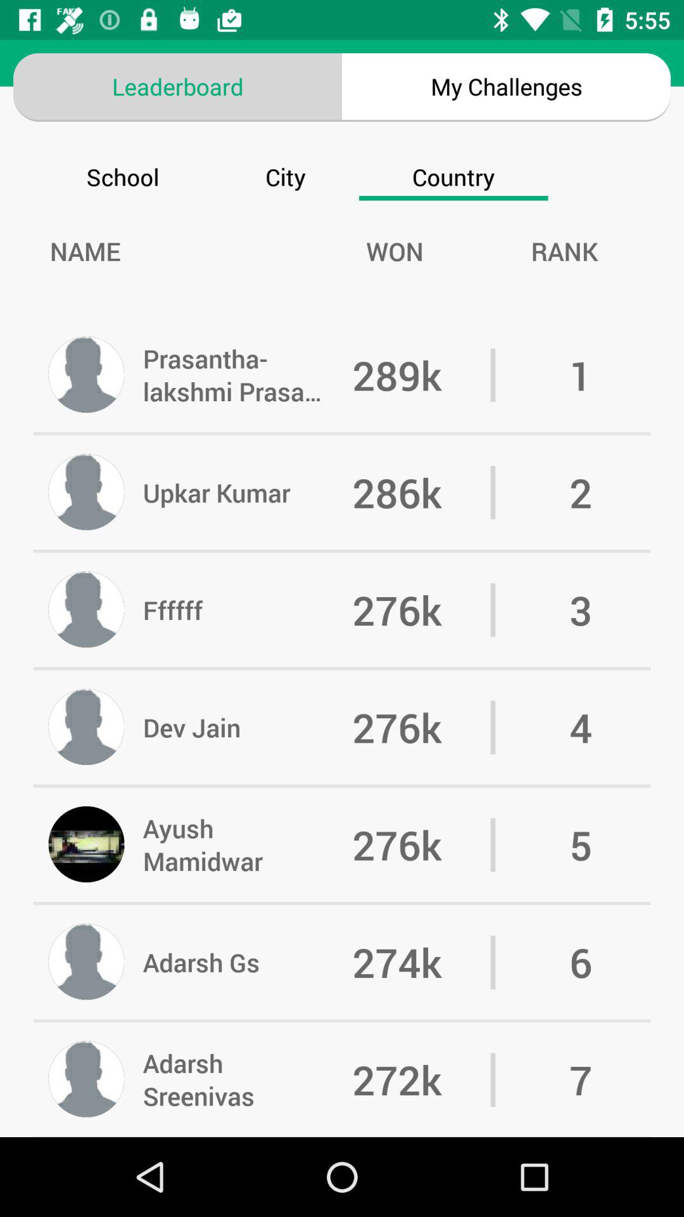 Image resolution: width=684 pixels, height=1217 pixels. What do you see at coordinates (453, 169) in the screenshot?
I see `country` at bounding box center [453, 169].